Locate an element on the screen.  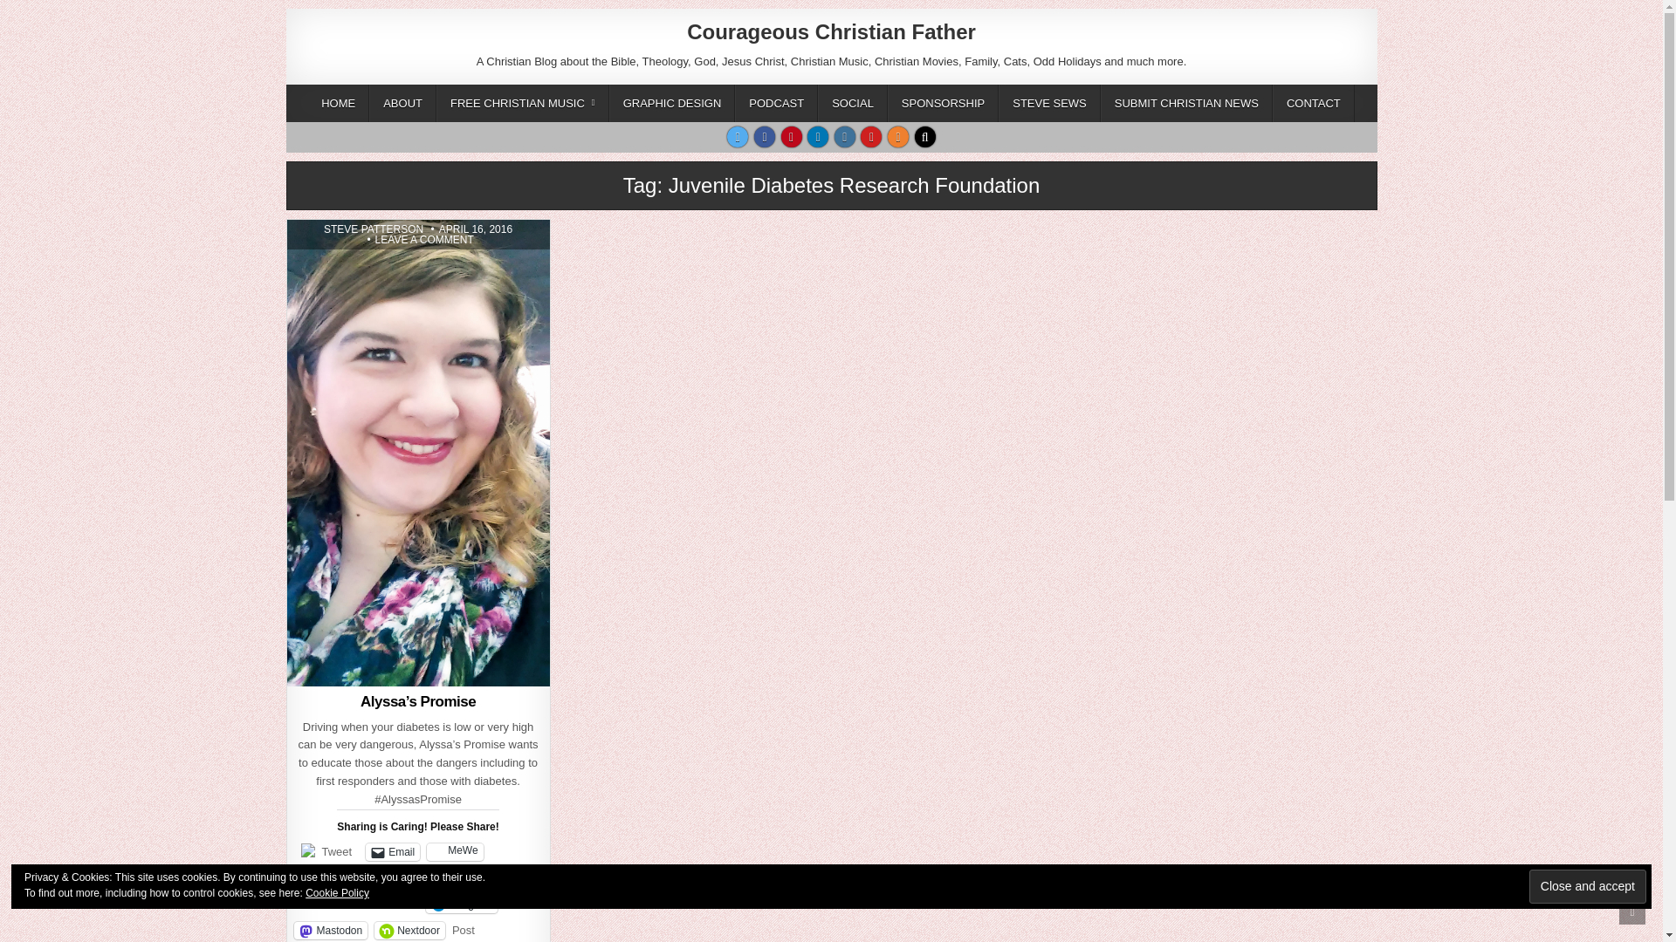
Telegram is located at coordinates (943, 103).